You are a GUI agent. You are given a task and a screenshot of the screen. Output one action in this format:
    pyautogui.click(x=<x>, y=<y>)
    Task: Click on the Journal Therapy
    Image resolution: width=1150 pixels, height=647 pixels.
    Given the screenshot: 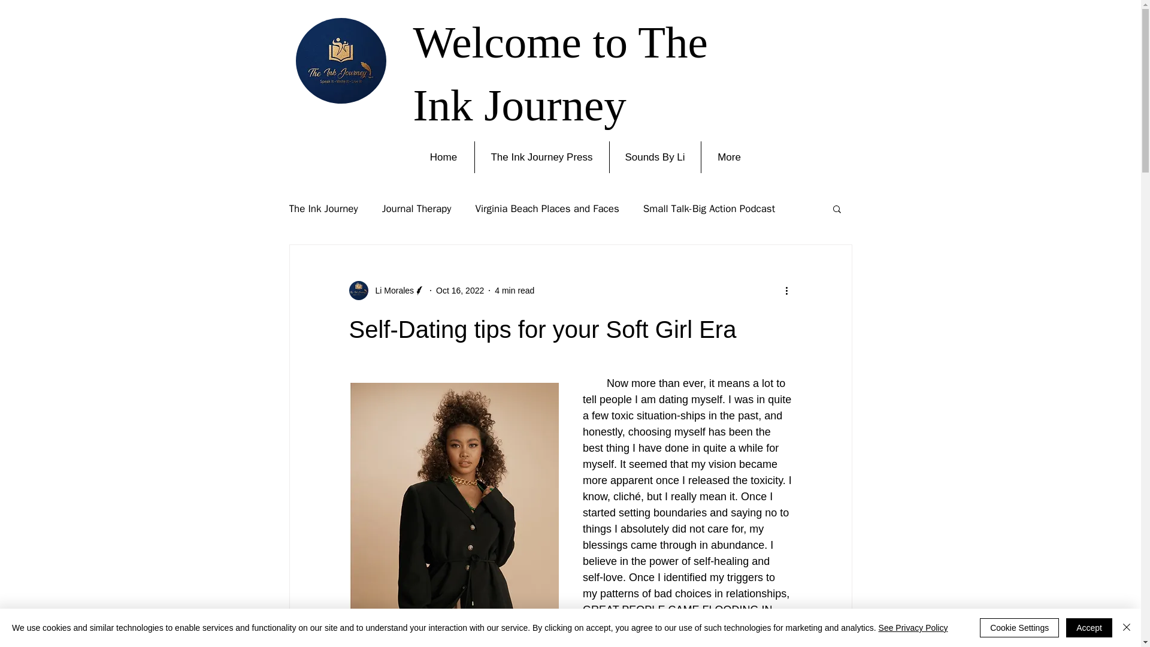 What is the action you would take?
    pyautogui.click(x=417, y=207)
    